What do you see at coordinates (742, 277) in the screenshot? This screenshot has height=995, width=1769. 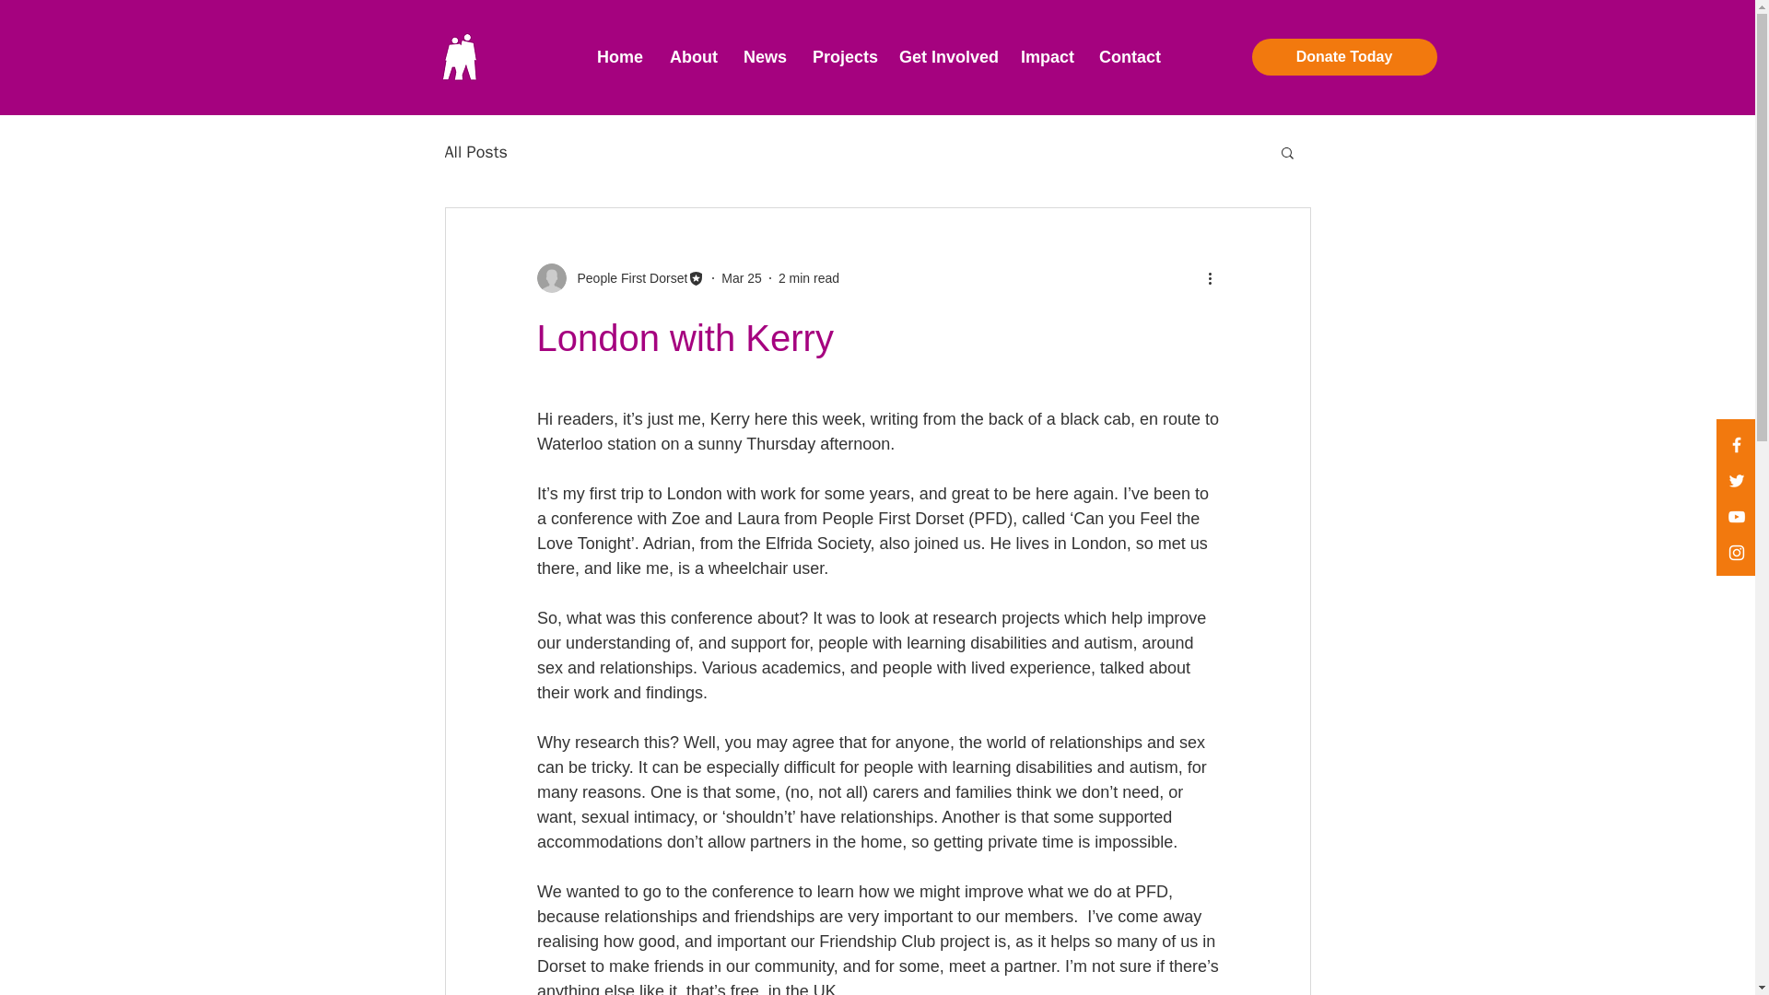 I see `Mar 25` at bounding box center [742, 277].